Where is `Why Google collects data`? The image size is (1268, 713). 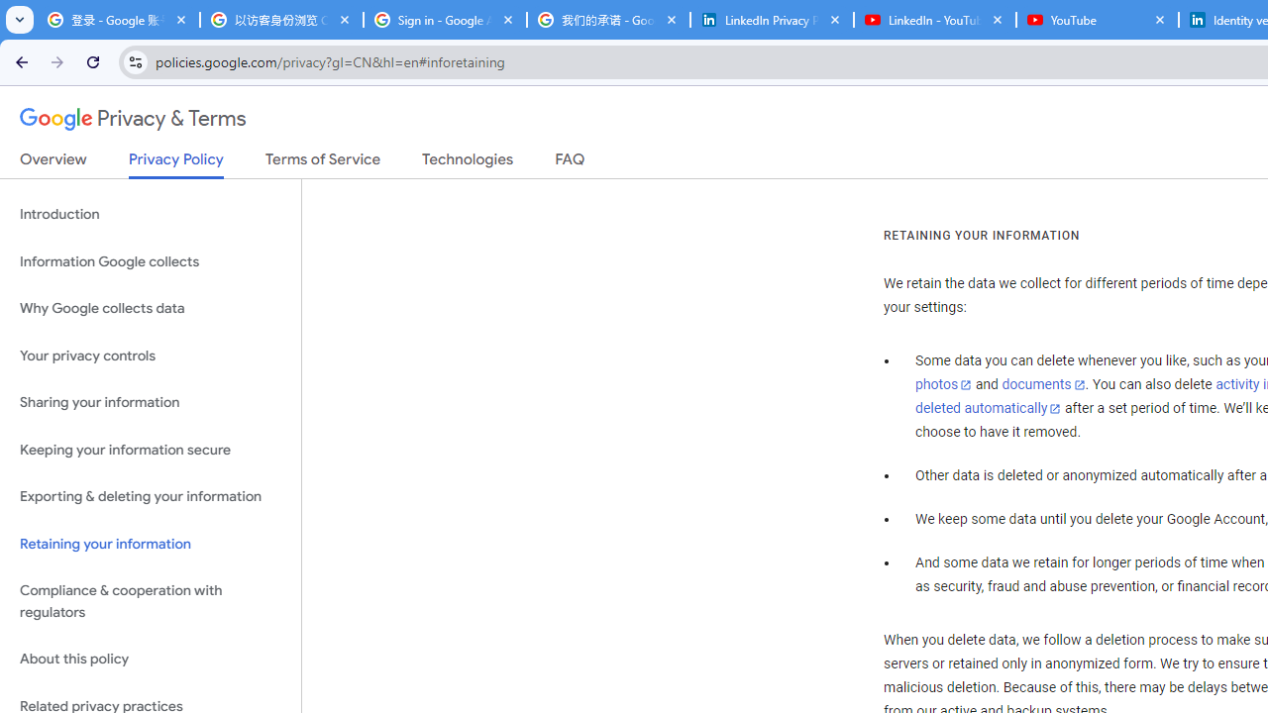
Why Google collects data is located at coordinates (151, 309).